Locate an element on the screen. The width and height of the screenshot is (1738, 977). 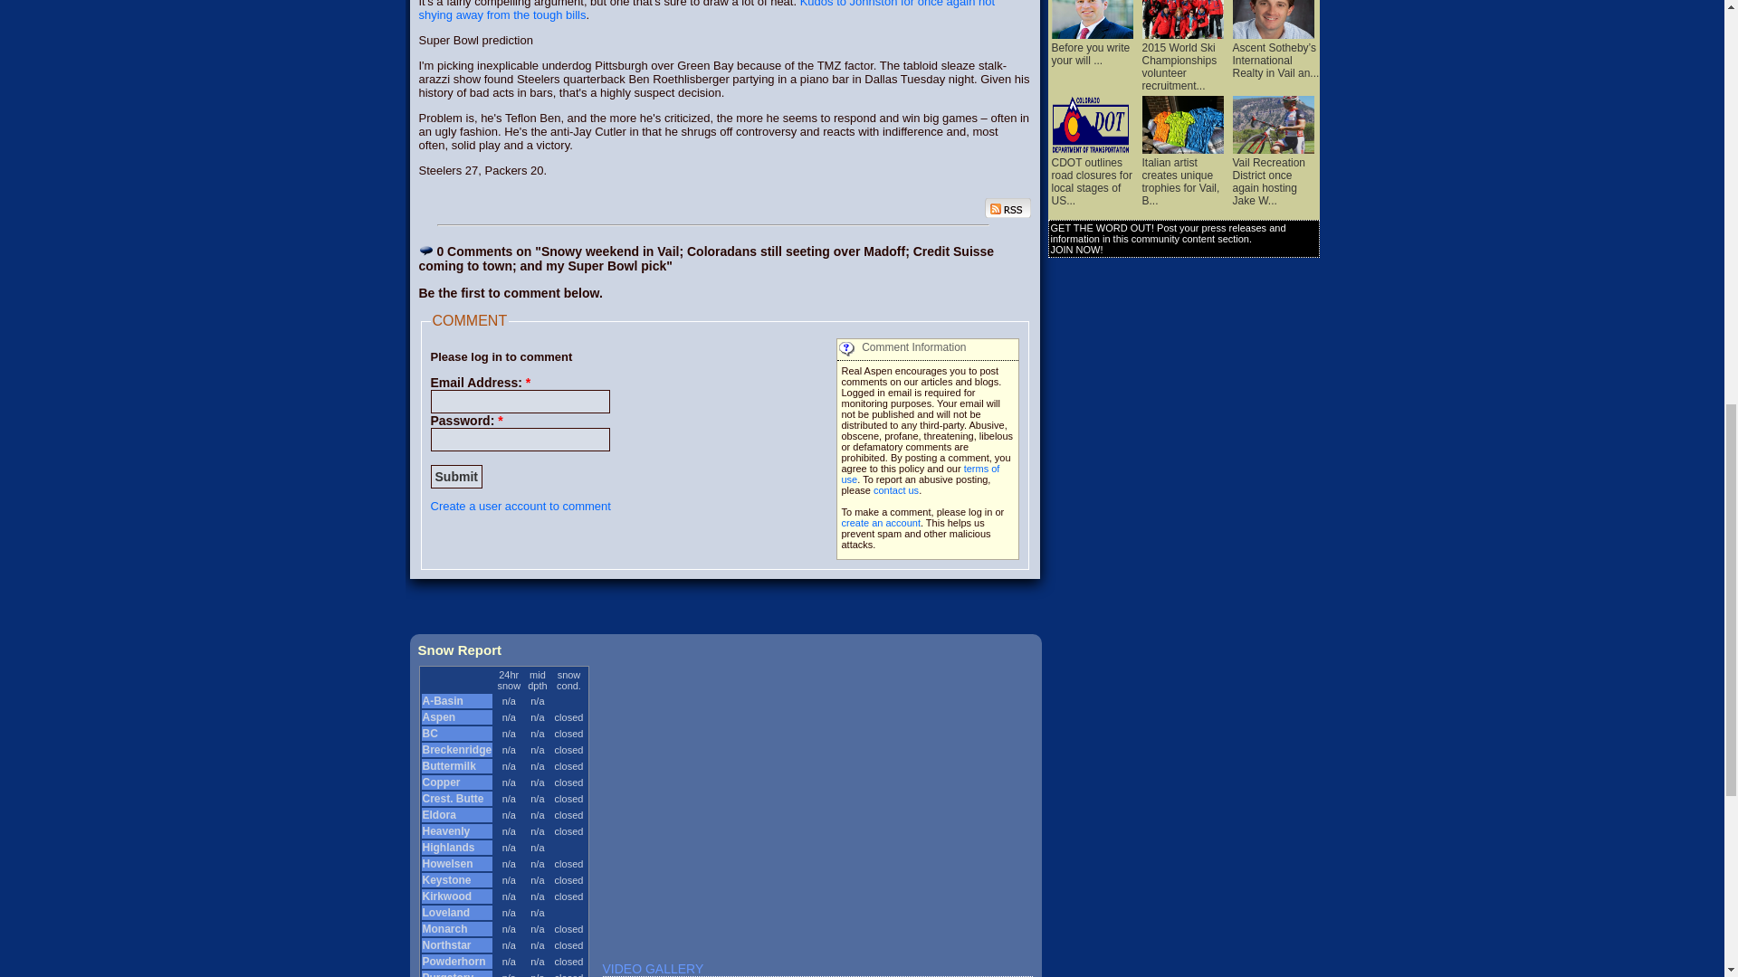
terms of use is located at coordinates (921, 473).